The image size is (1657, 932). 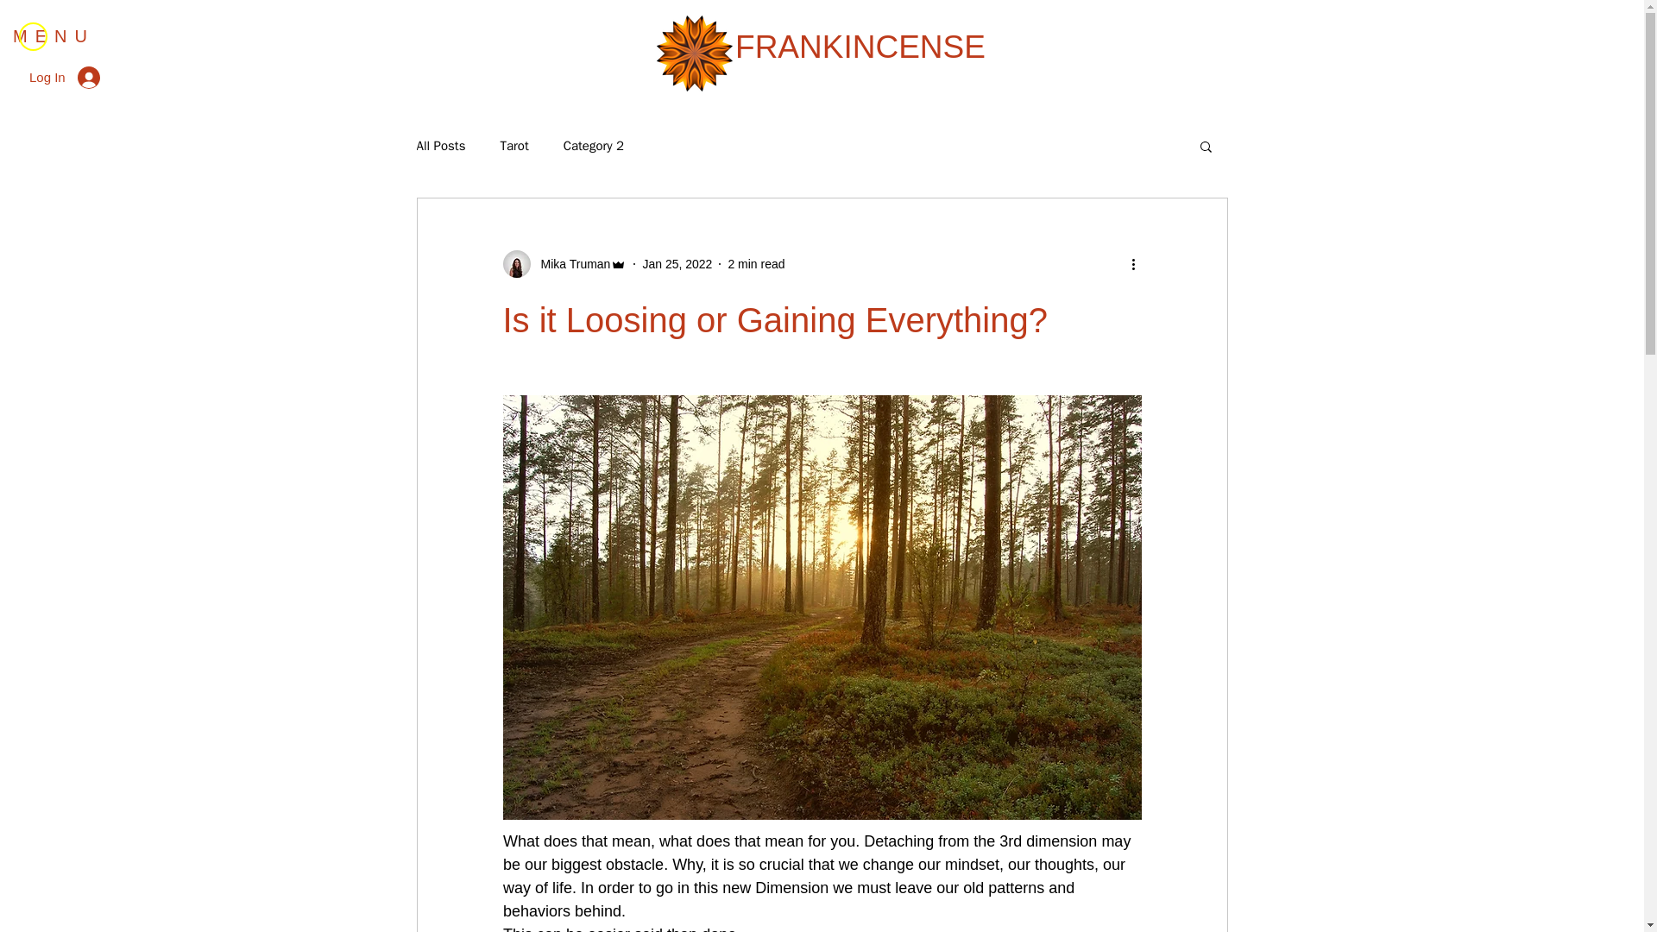 What do you see at coordinates (64, 77) in the screenshot?
I see `Log In` at bounding box center [64, 77].